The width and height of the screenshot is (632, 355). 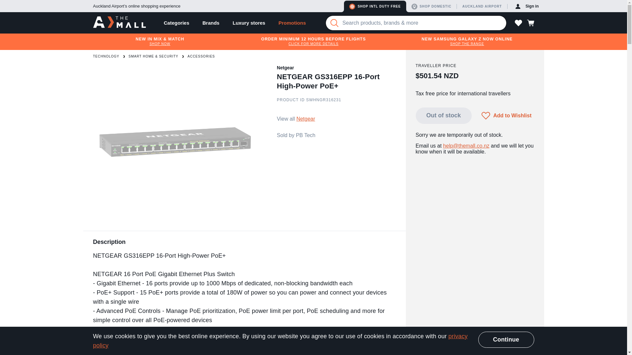 I want to click on SHOP DOMESTIC, so click(x=433, y=6).